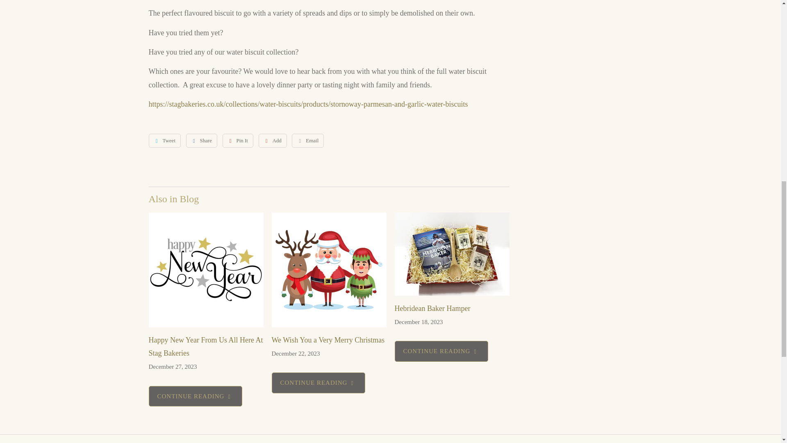  Describe the element at coordinates (202, 140) in the screenshot. I see `Share` at that location.